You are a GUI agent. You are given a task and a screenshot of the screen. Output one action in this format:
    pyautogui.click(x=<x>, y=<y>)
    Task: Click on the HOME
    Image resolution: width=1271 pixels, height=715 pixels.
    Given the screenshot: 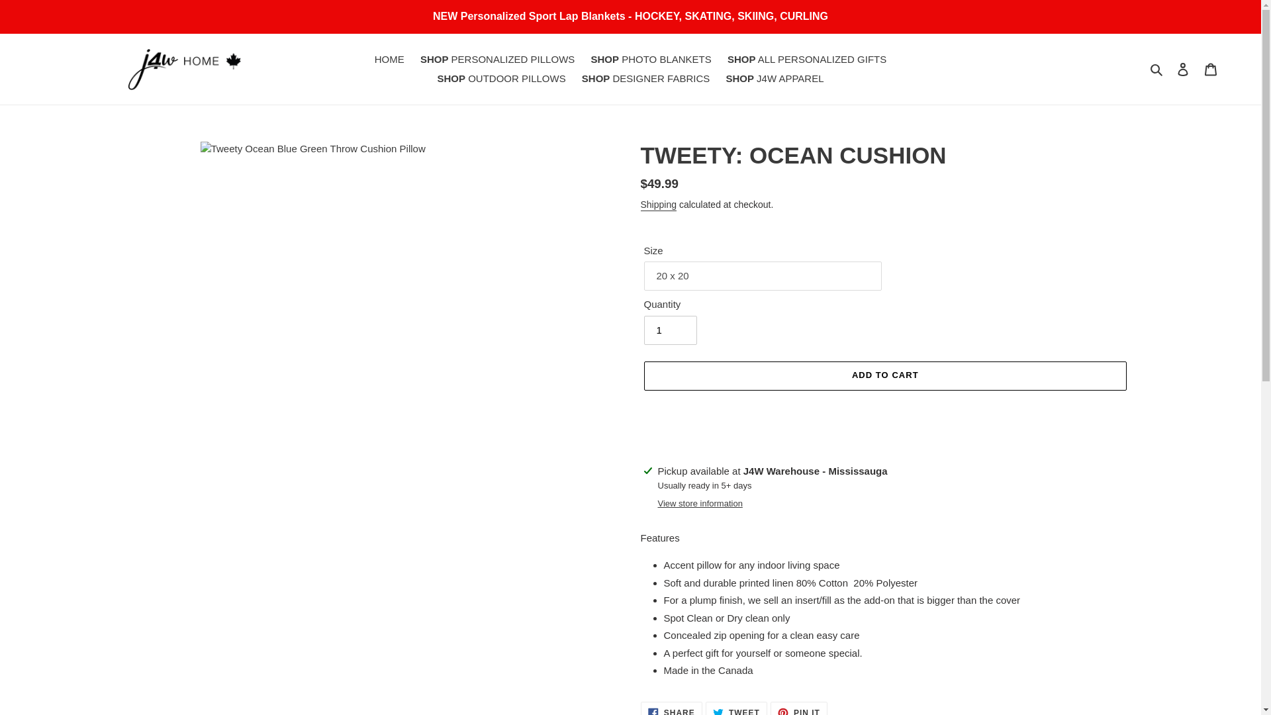 What is the action you would take?
    pyautogui.click(x=798, y=708)
    